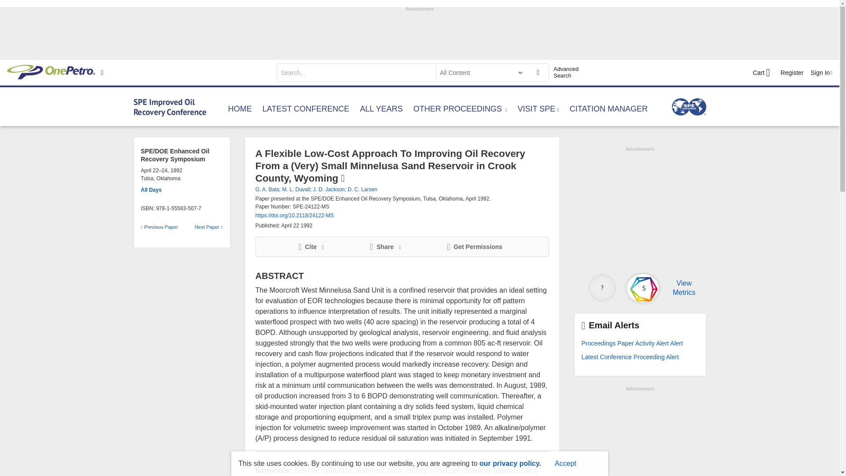 The image size is (846, 476). Describe the element at coordinates (342, 178) in the screenshot. I see `Available to Purchase` at that location.